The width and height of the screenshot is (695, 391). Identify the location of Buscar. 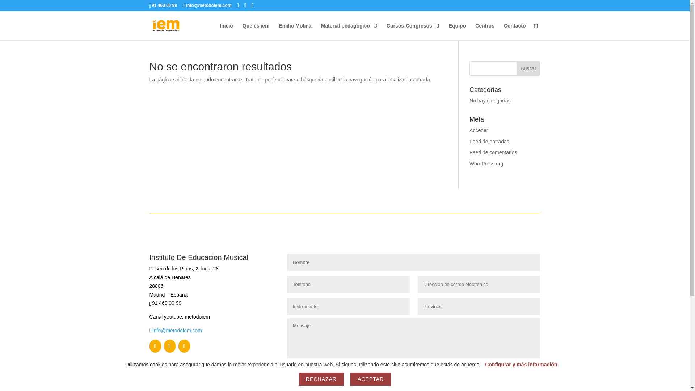
(528, 68).